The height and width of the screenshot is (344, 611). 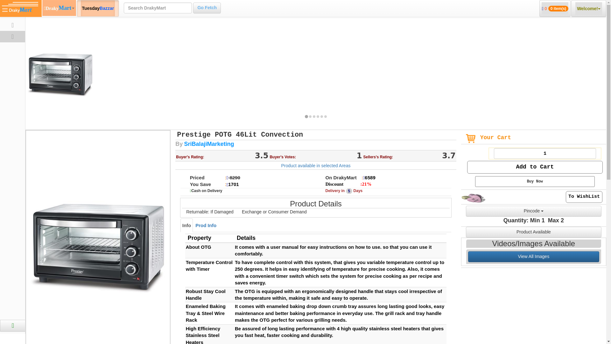 What do you see at coordinates (589, 8) in the screenshot?
I see `Welcome!` at bounding box center [589, 8].